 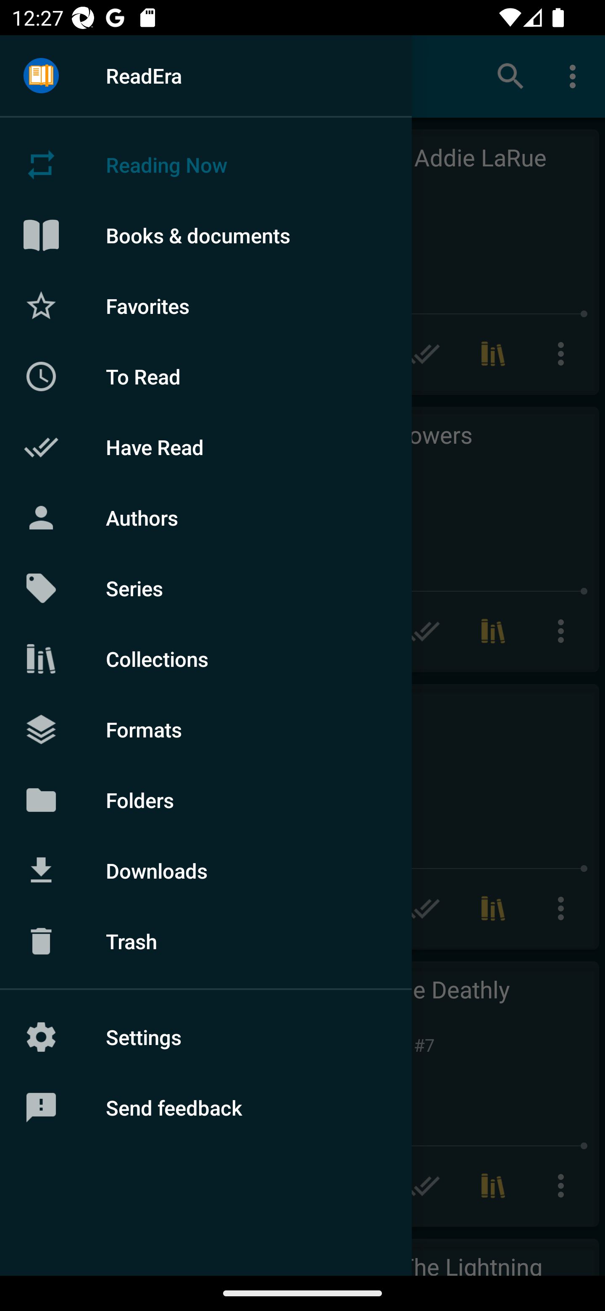 I want to click on Books & documents, so click(x=206, y=235).